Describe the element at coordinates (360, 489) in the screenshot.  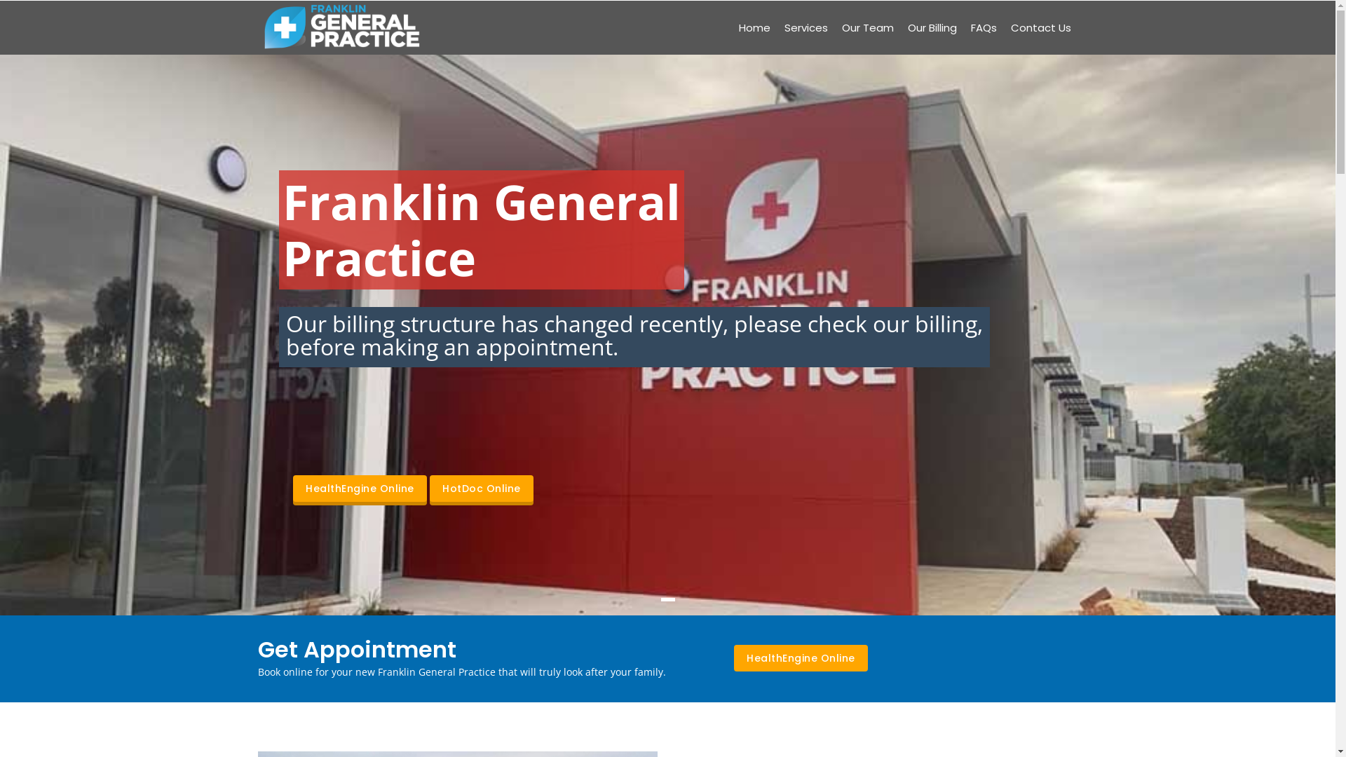
I see `HealthEngine Online` at that location.